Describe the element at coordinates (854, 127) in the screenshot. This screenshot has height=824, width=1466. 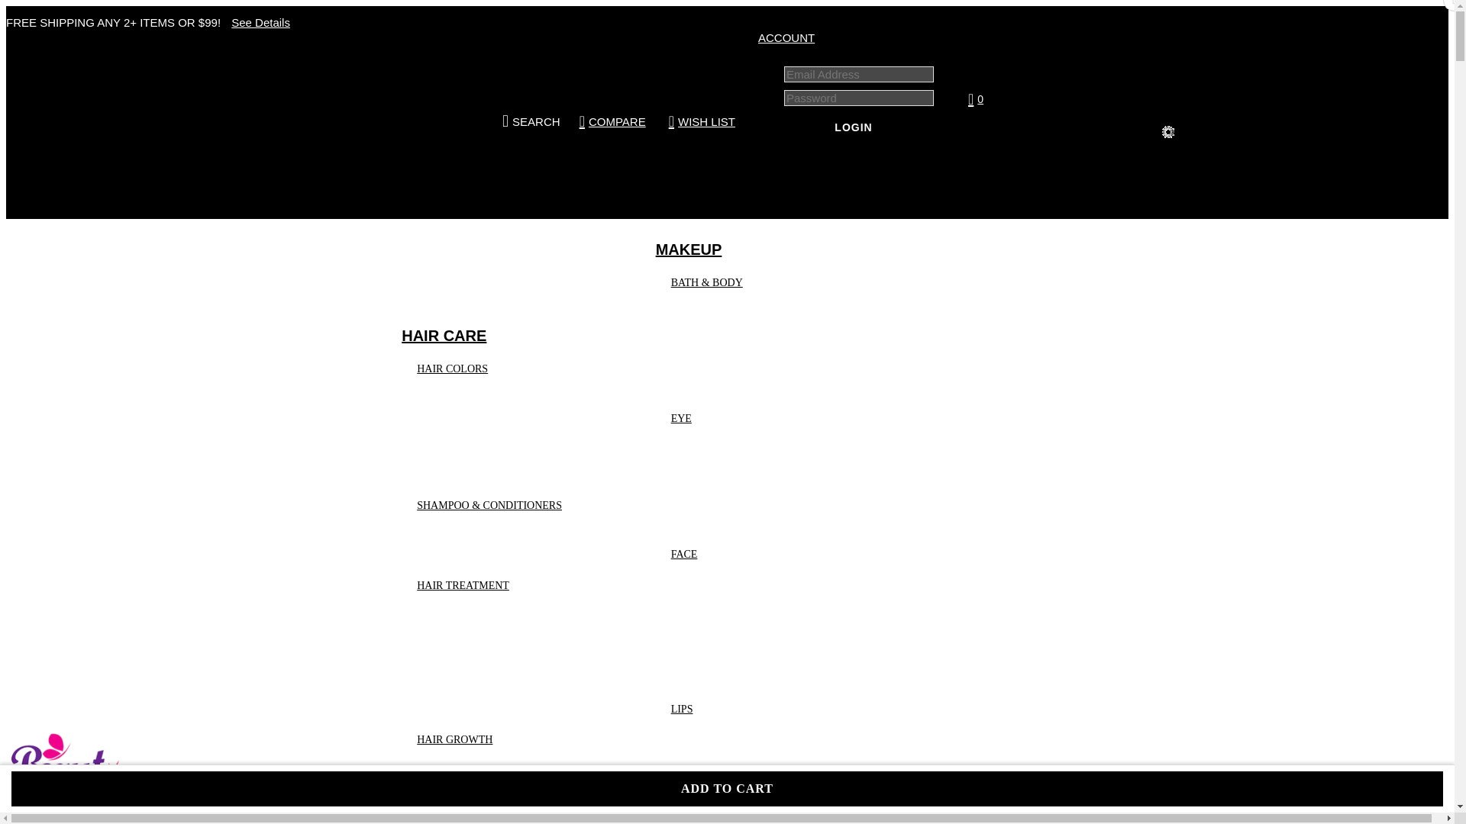
I see `LOGIN` at that location.